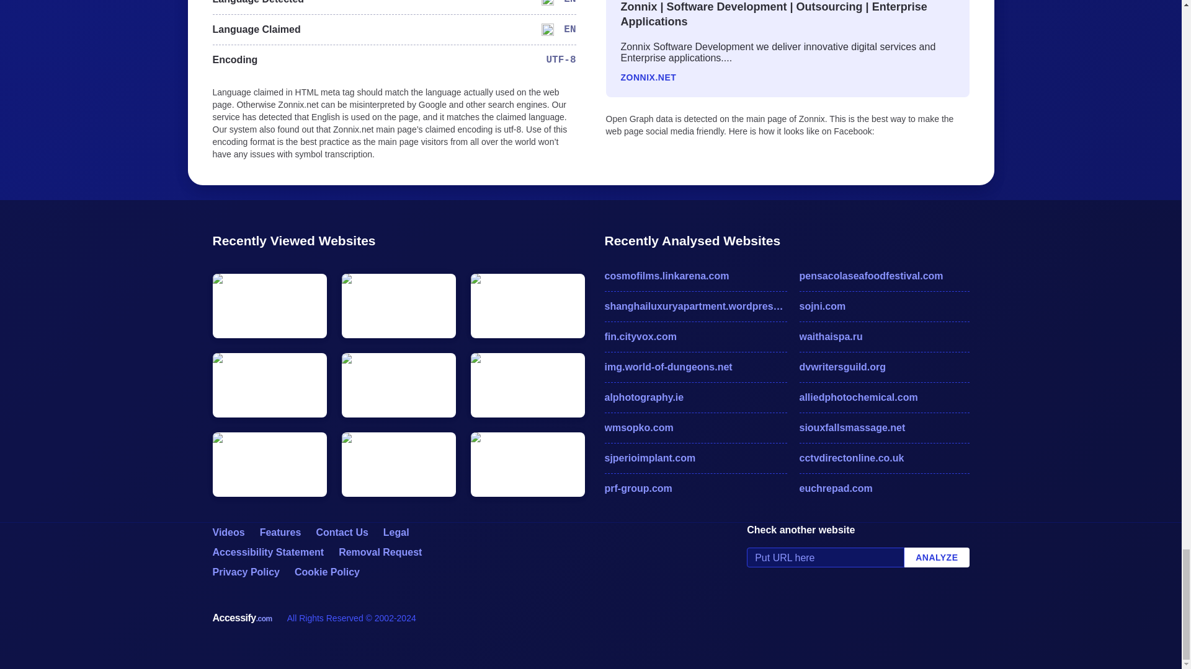  I want to click on Videos, so click(228, 533).